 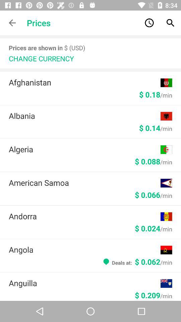 I want to click on choose the icon above $ 0.024/min, so click(x=84, y=216).